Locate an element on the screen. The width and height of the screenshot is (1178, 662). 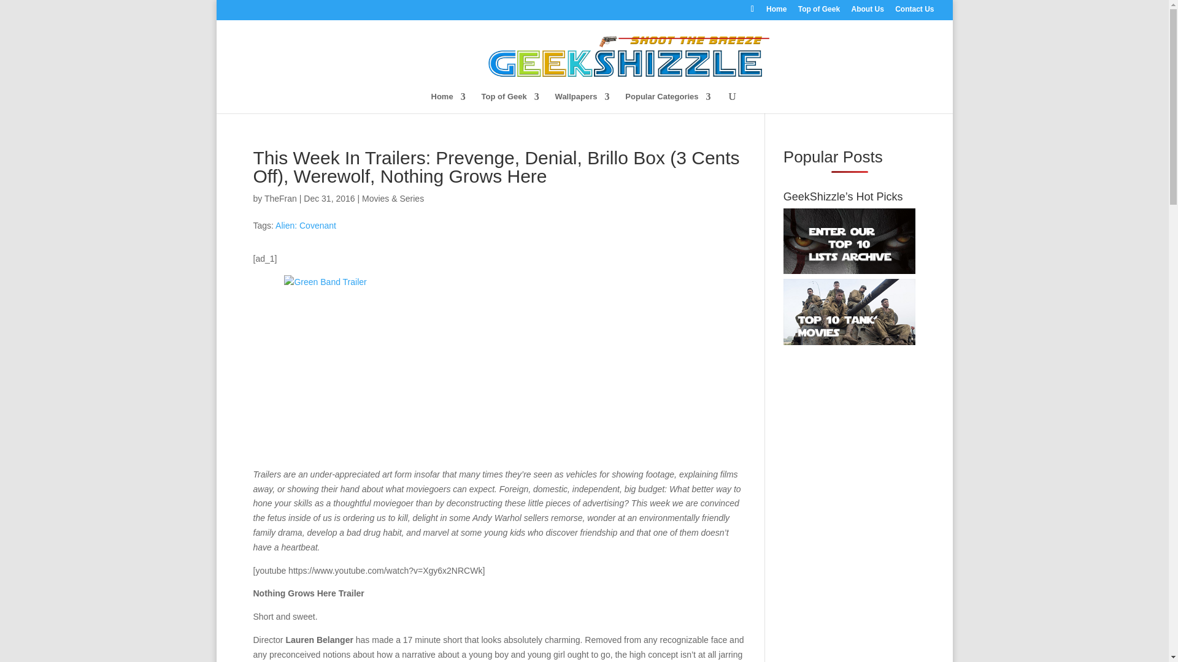
Posts by TheFran is located at coordinates (280, 199).